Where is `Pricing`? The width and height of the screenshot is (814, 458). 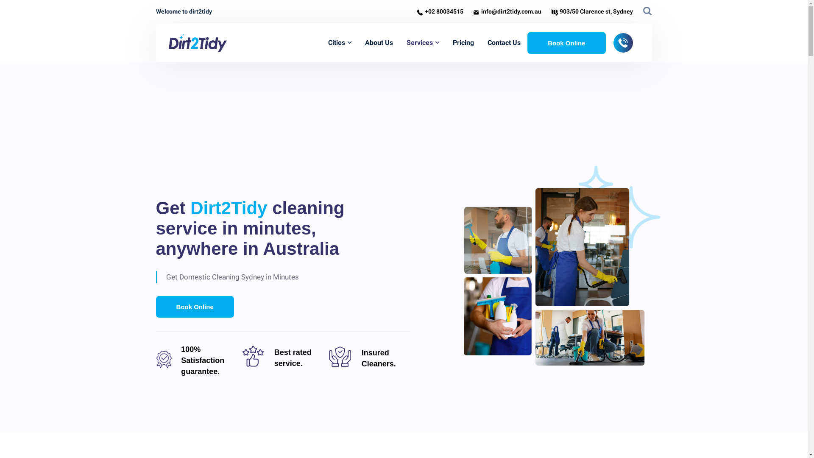 Pricing is located at coordinates (463, 43).